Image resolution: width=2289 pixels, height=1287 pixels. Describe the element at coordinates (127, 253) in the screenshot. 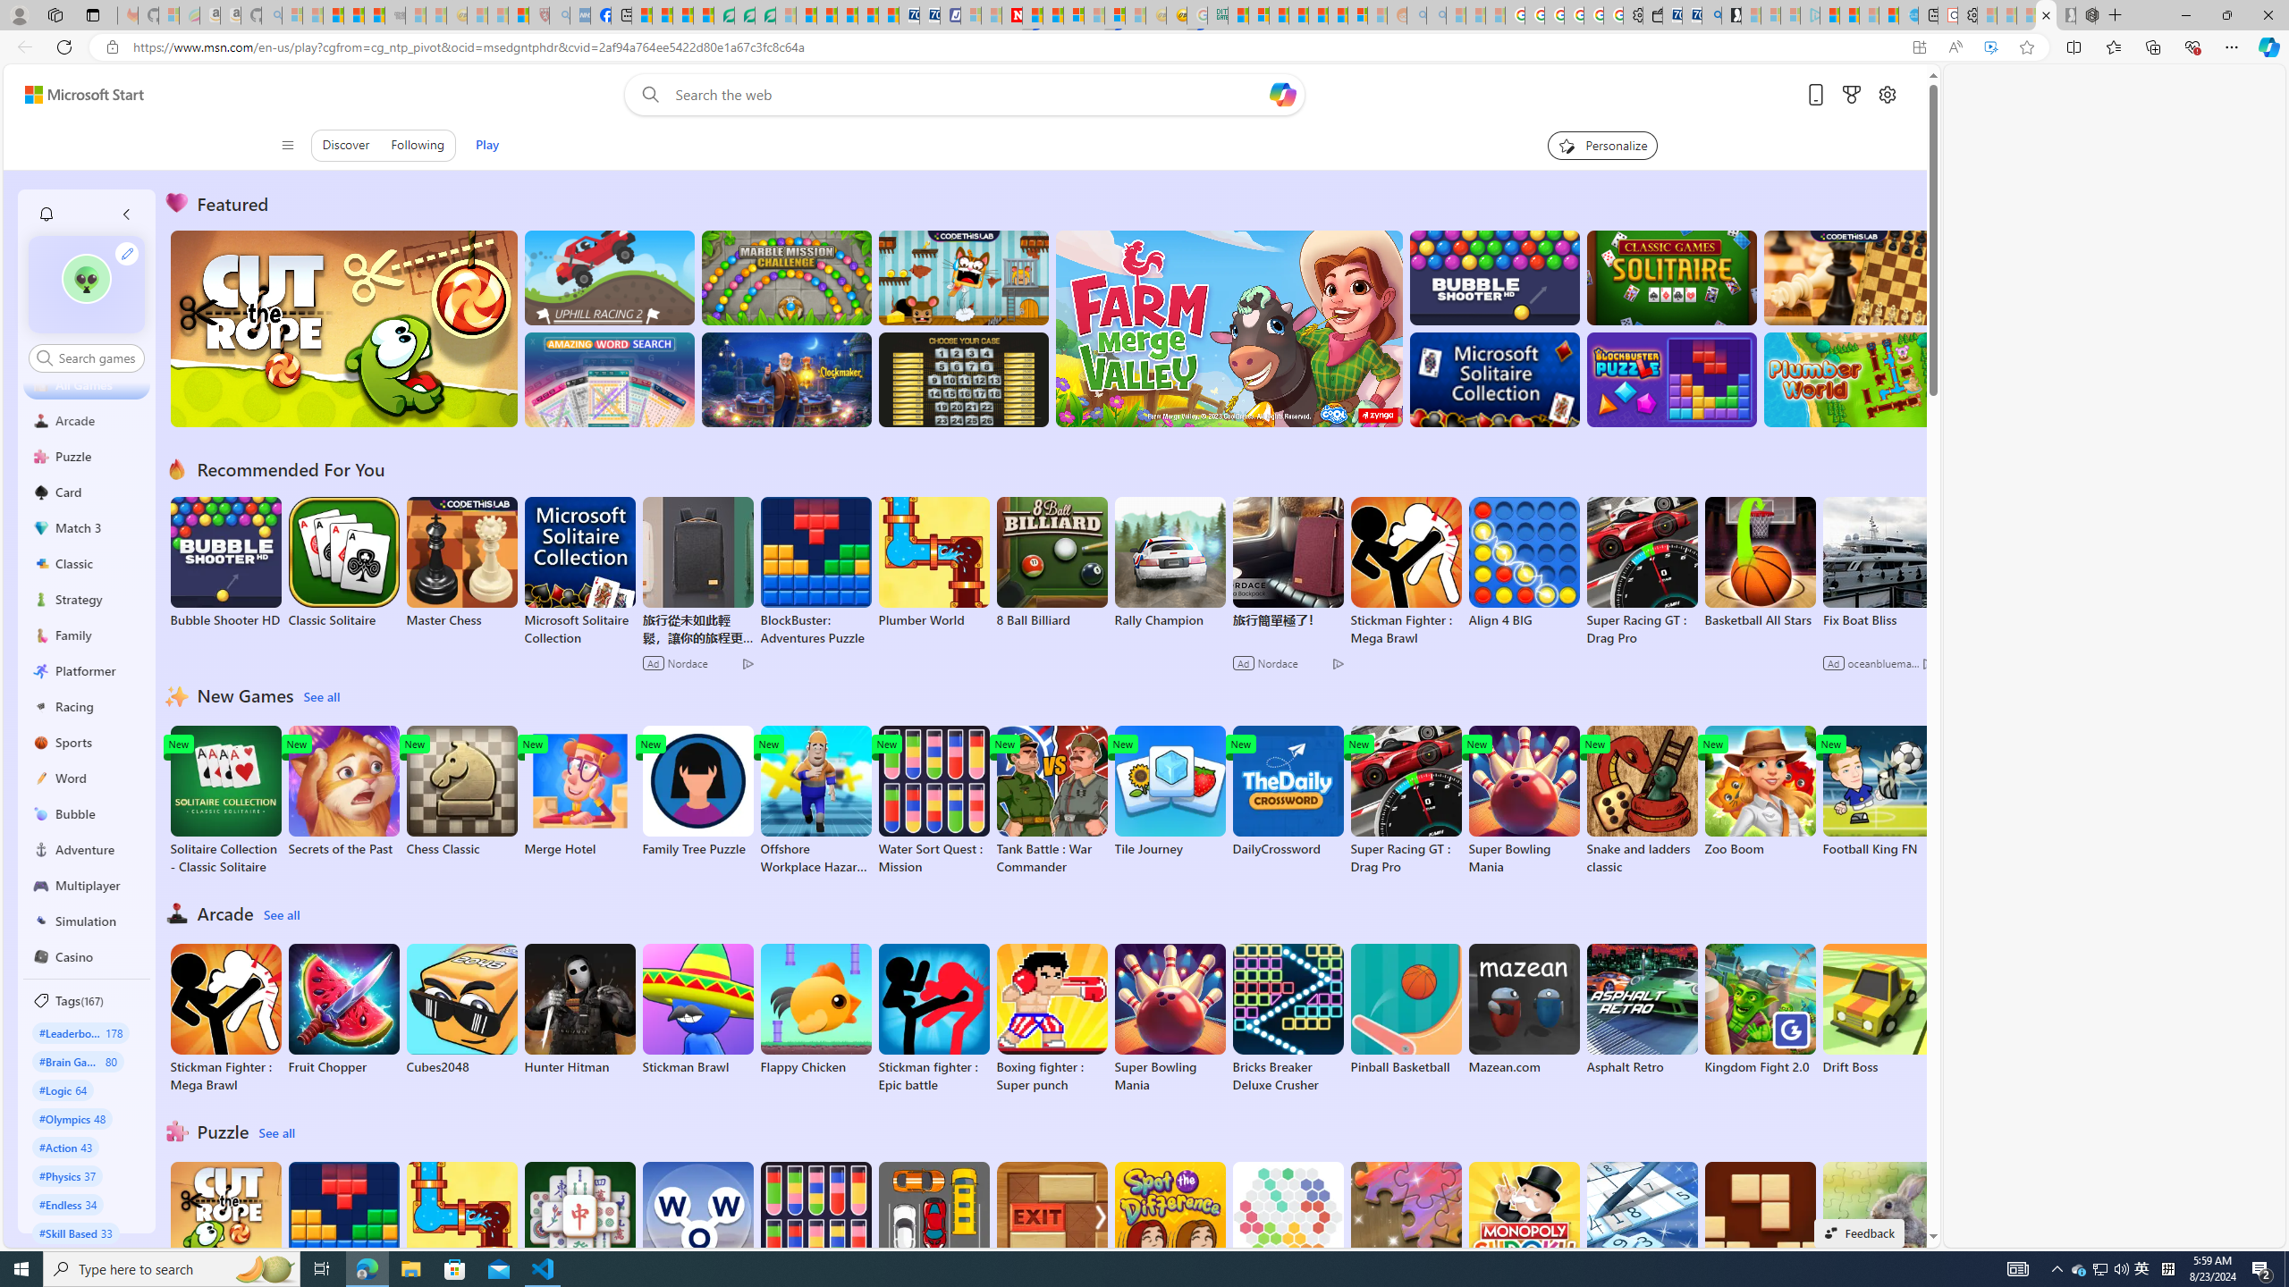

I see `Class: profile-edit` at that location.